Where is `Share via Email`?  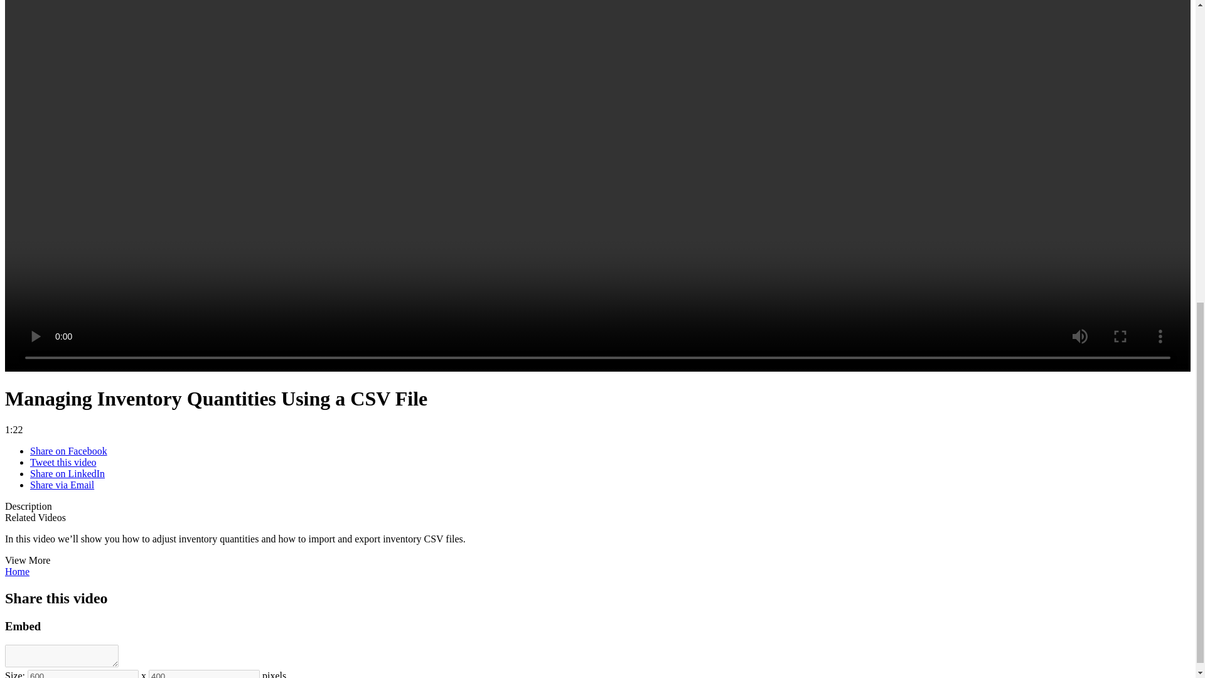
Share via Email is located at coordinates (62, 485).